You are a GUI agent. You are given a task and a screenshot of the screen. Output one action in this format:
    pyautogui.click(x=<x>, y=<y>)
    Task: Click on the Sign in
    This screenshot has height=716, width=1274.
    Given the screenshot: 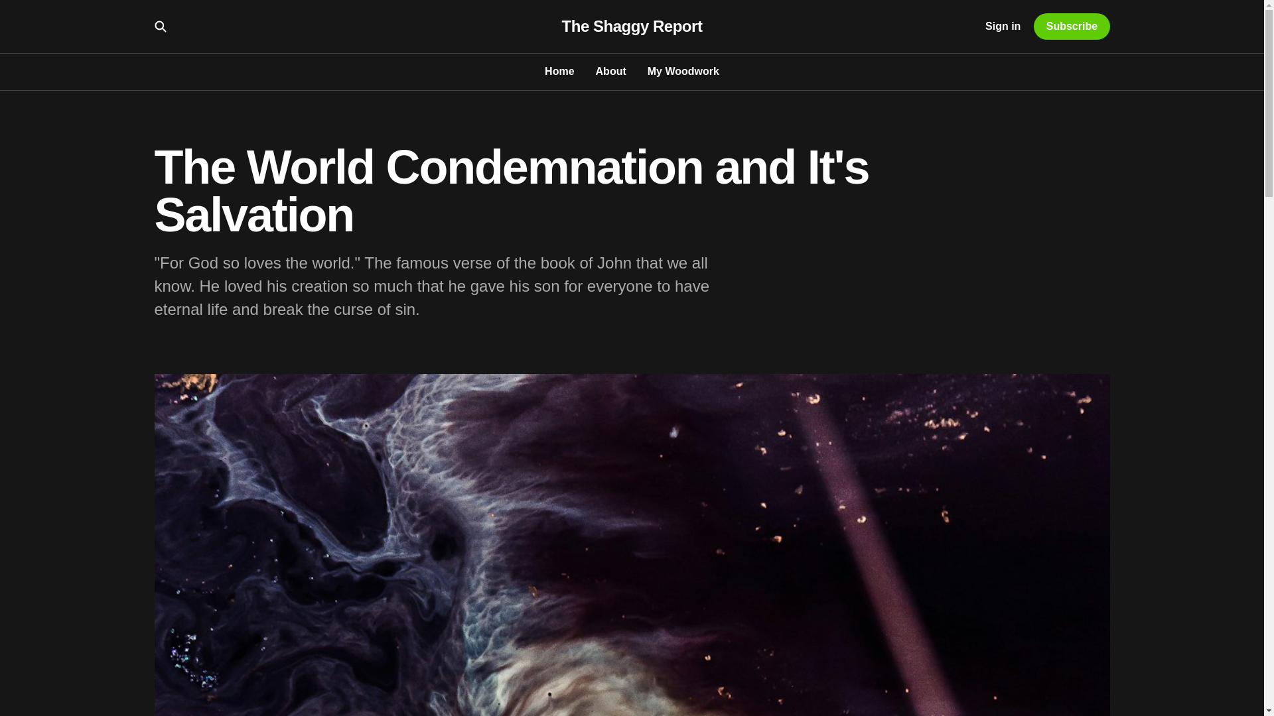 What is the action you would take?
    pyautogui.click(x=1002, y=27)
    